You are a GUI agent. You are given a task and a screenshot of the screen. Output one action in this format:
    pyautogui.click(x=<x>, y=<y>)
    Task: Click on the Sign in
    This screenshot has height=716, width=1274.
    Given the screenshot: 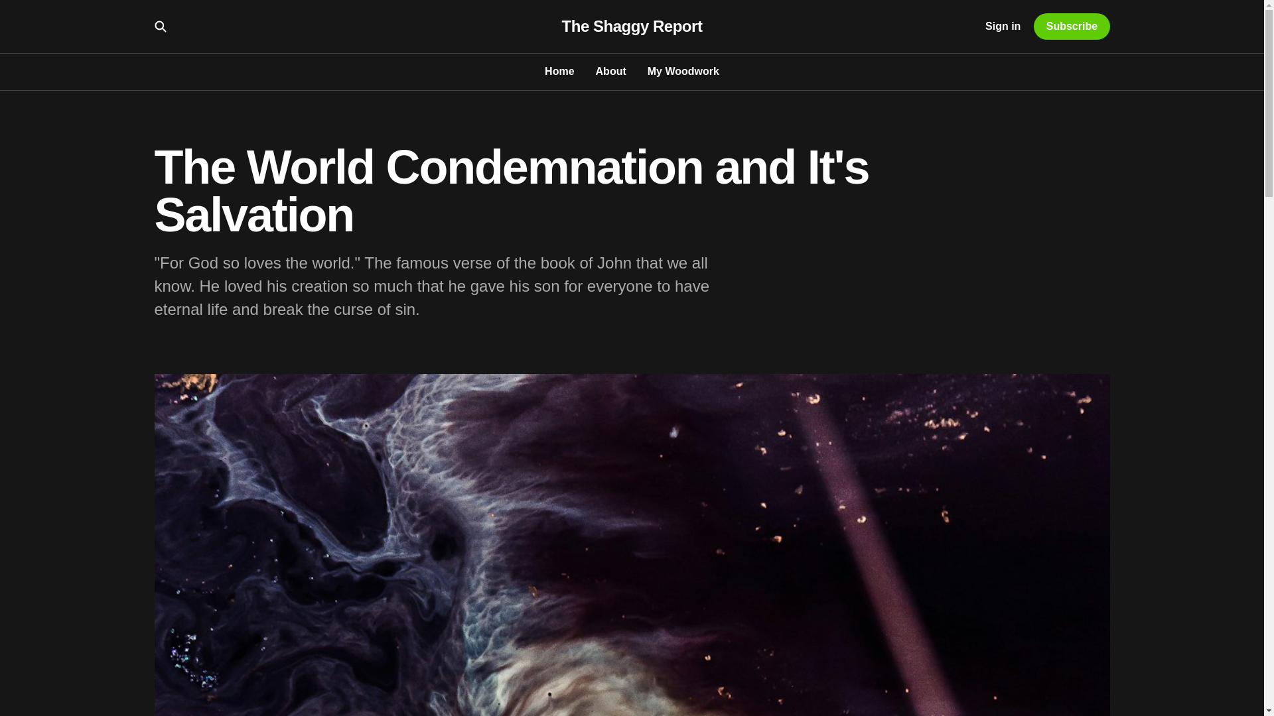 What is the action you would take?
    pyautogui.click(x=1002, y=27)
    